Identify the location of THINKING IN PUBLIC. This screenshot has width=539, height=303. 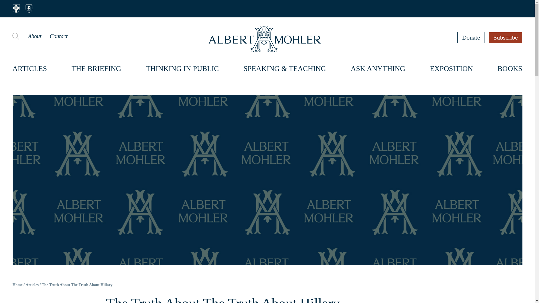
(182, 68).